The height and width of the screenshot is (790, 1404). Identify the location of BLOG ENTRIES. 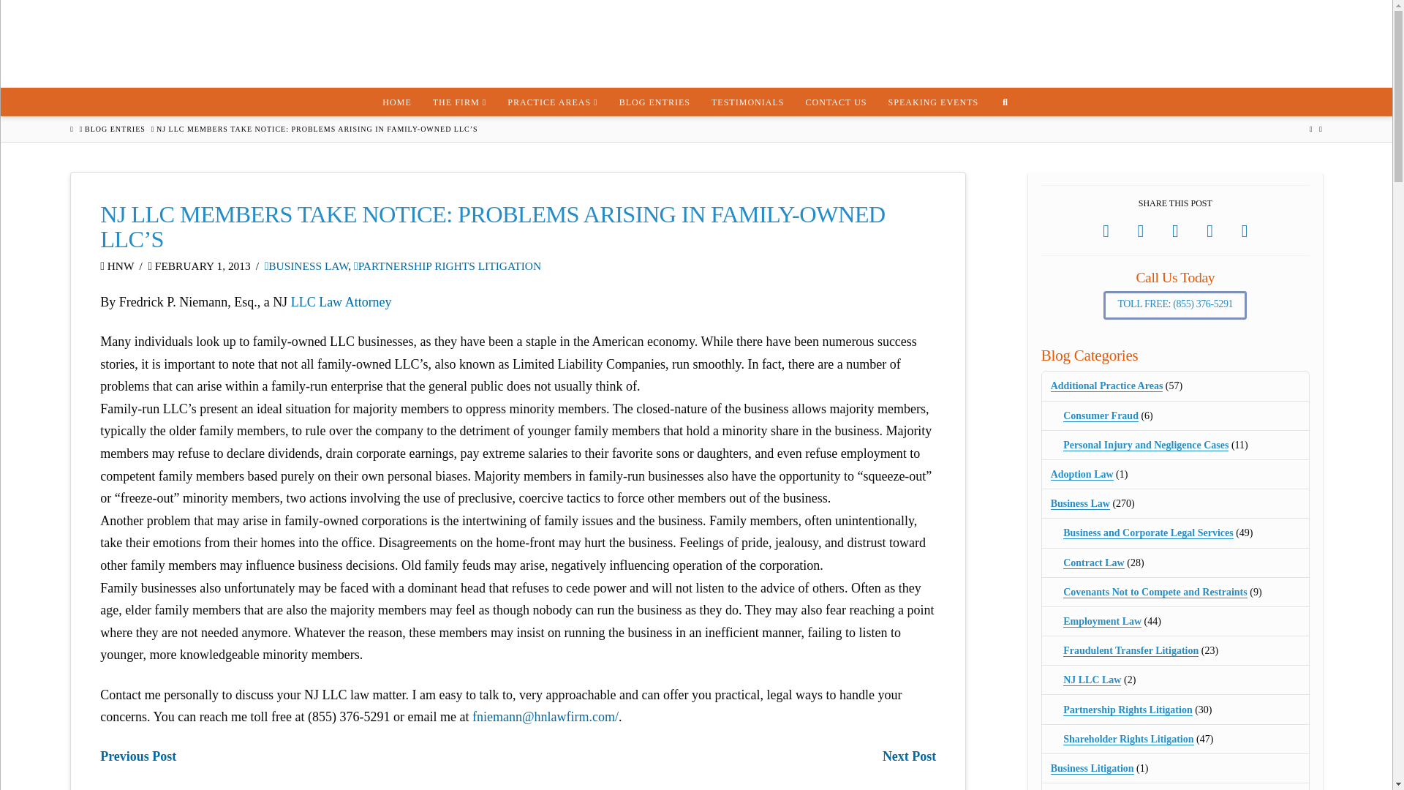
(654, 101).